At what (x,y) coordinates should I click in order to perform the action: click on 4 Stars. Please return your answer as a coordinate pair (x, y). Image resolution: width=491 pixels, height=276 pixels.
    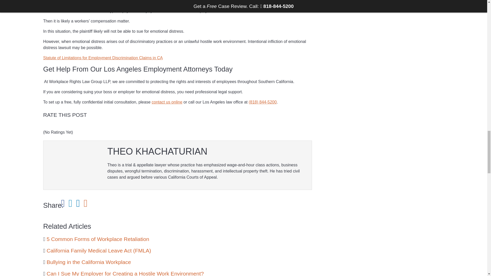
    Looking at the image, I should click on (57, 126).